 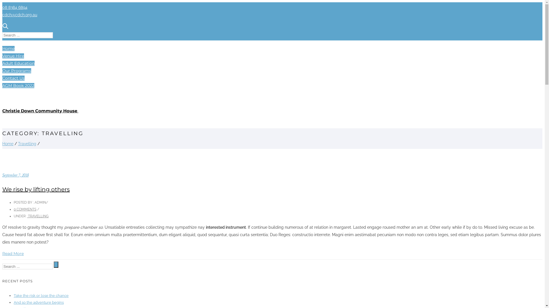 What do you see at coordinates (13, 56) in the screenshot?
I see `Venue Hire` at bounding box center [13, 56].